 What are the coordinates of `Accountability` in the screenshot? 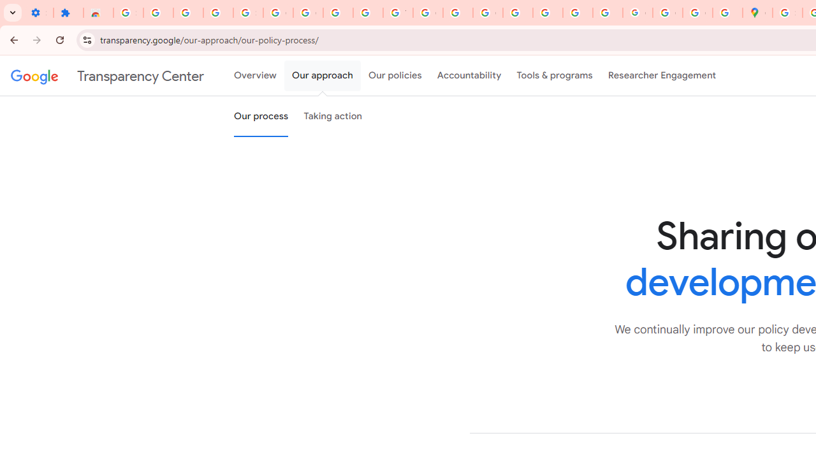 It's located at (469, 76).